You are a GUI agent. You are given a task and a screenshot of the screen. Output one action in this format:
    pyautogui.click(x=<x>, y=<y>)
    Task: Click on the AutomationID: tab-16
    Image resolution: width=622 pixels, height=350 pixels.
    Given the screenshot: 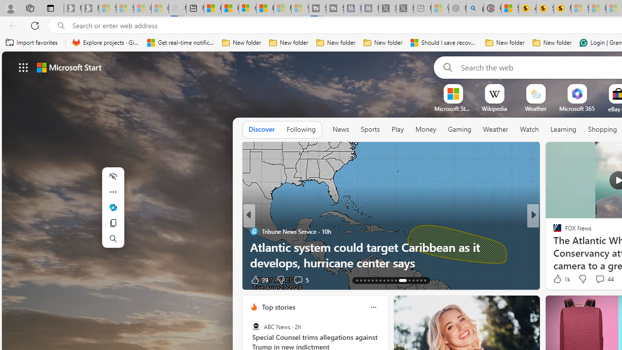 What is the action you would take?
    pyautogui.click(x=368, y=280)
    